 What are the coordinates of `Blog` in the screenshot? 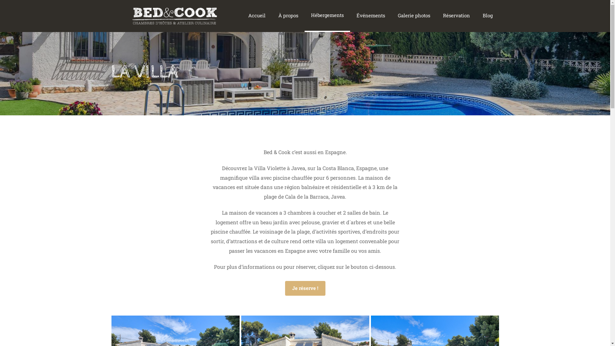 It's located at (488, 16).